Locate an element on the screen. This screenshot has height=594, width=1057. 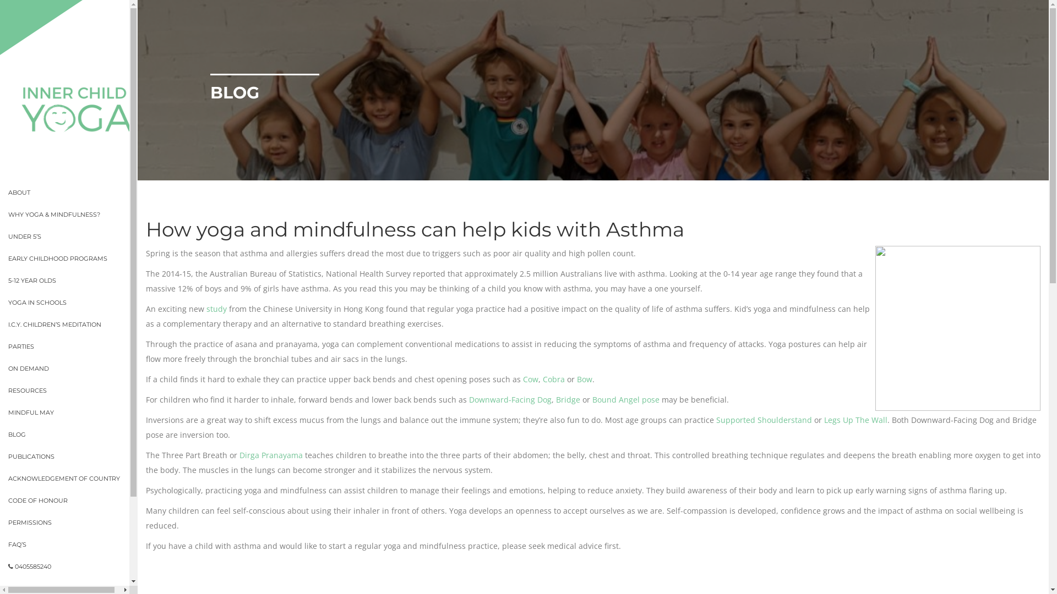
0405585240 is located at coordinates (73, 566).